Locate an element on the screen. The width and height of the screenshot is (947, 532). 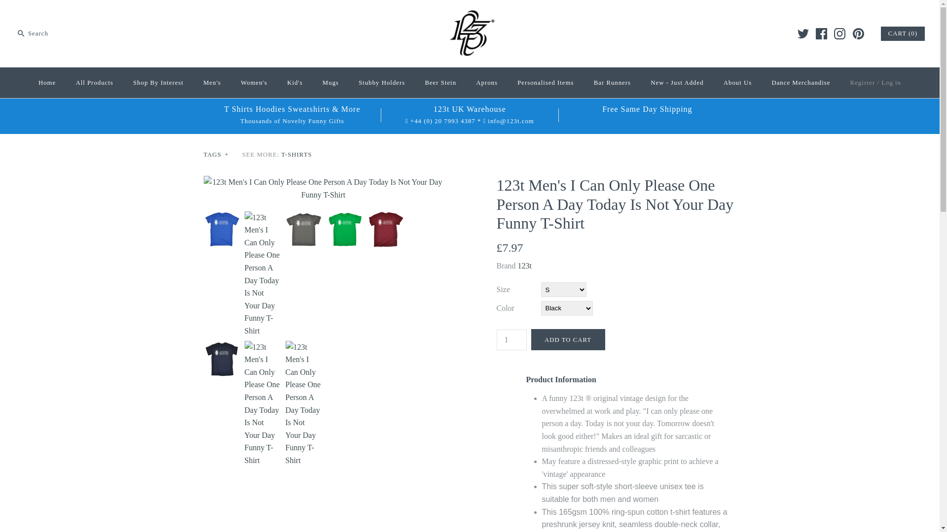
Shop By Interest is located at coordinates (158, 83).